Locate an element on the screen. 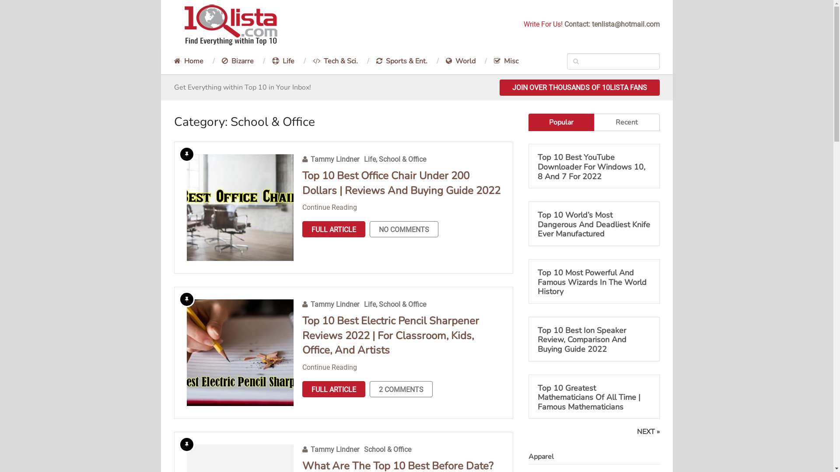  Tammy Lindner is located at coordinates (335, 304).